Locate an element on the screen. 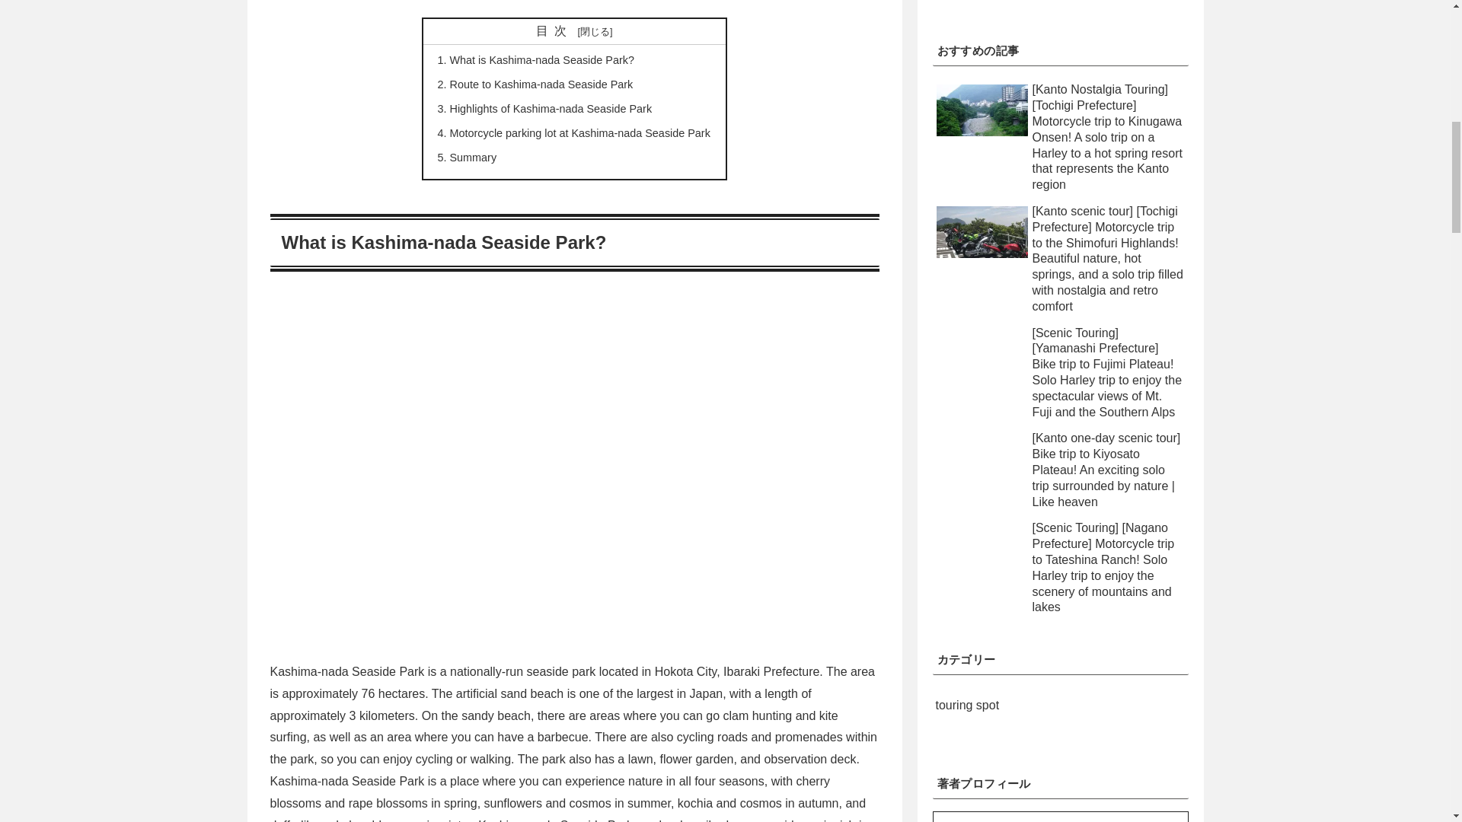 This screenshot has width=1462, height=822. Highlights of Kashima-nada Seaside Park is located at coordinates (551, 109).